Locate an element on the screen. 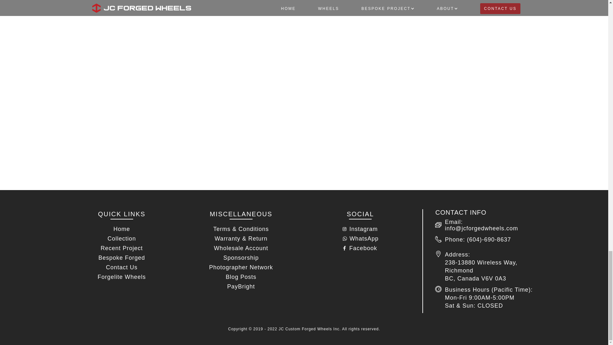 The width and height of the screenshot is (613, 345). Facebook is located at coordinates (363, 246).